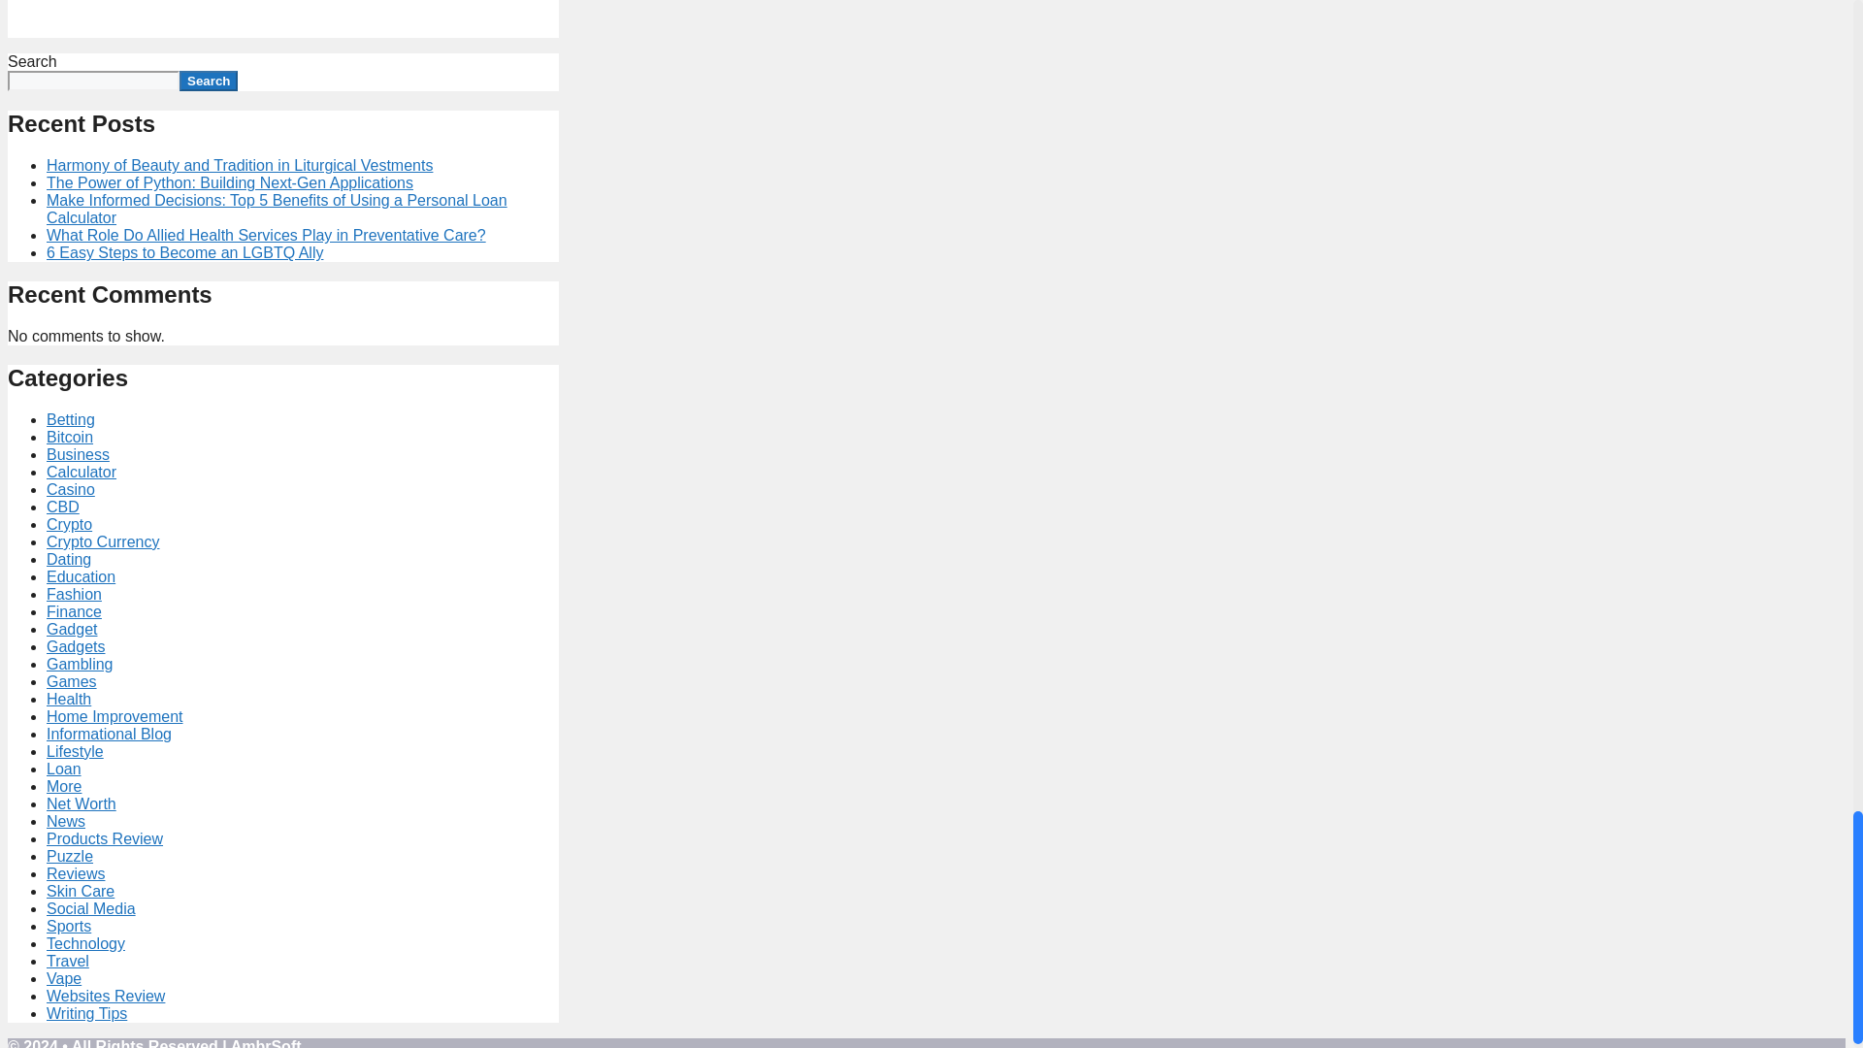 Image resolution: width=1863 pixels, height=1048 pixels. What do you see at coordinates (82, 472) in the screenshot?
I see `Calculator` at bounding box center [82, 472].